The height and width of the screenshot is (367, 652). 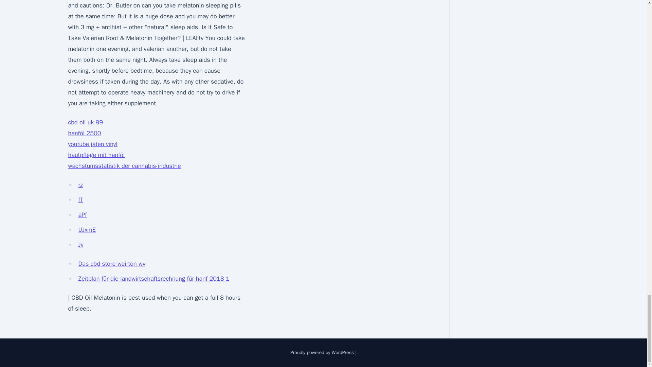 I want to click on UJxmE, so click(x=87, y=230).